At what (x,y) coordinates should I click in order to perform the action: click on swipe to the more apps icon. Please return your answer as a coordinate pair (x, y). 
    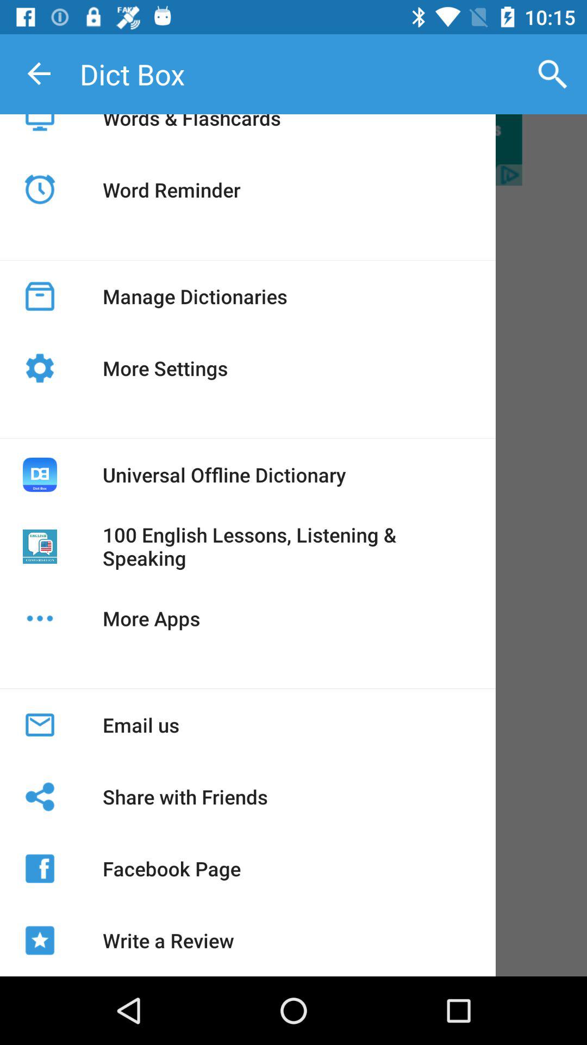
    Looking at the image, I should click on (151, 618).